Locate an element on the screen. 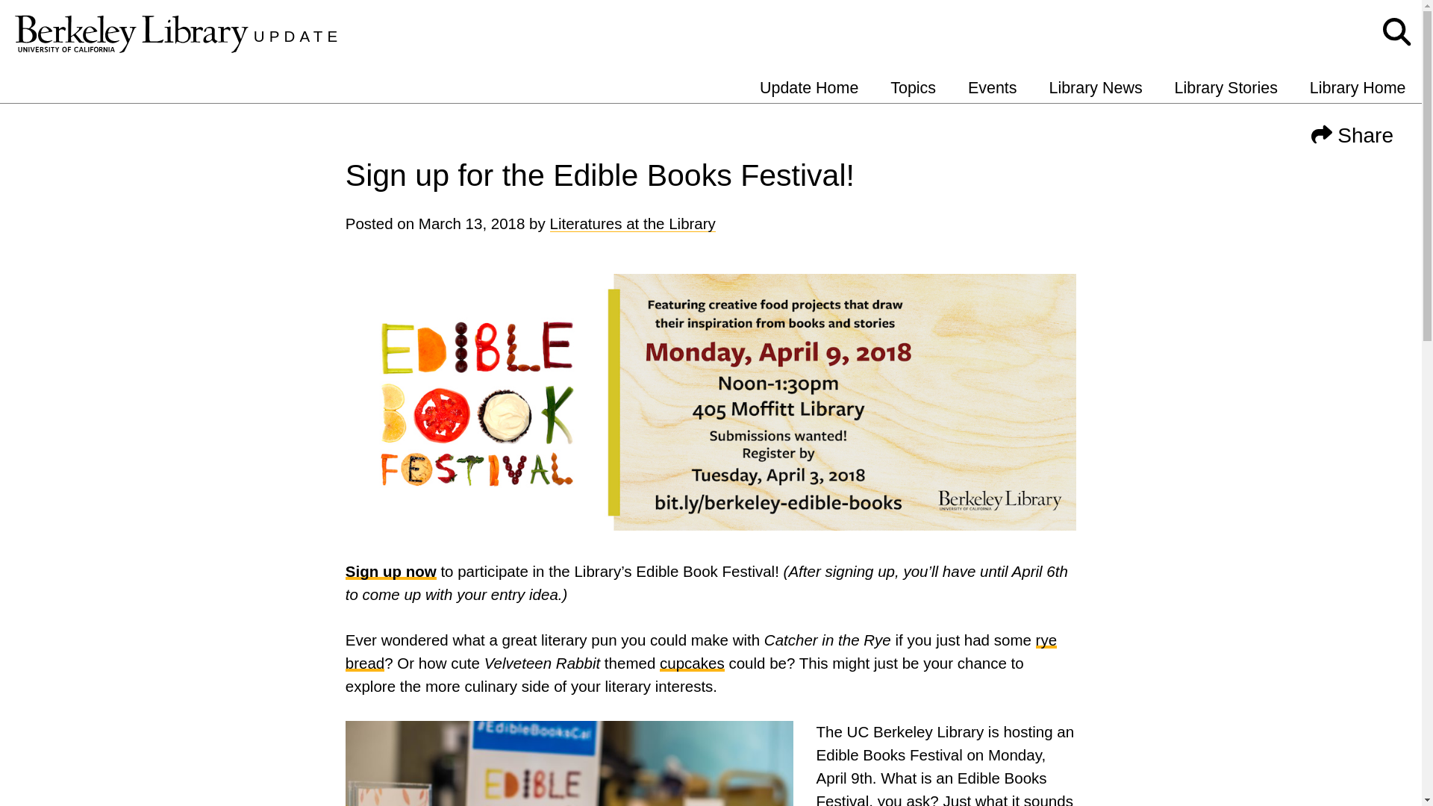  UPDATE is located at coordinates (297, 36).